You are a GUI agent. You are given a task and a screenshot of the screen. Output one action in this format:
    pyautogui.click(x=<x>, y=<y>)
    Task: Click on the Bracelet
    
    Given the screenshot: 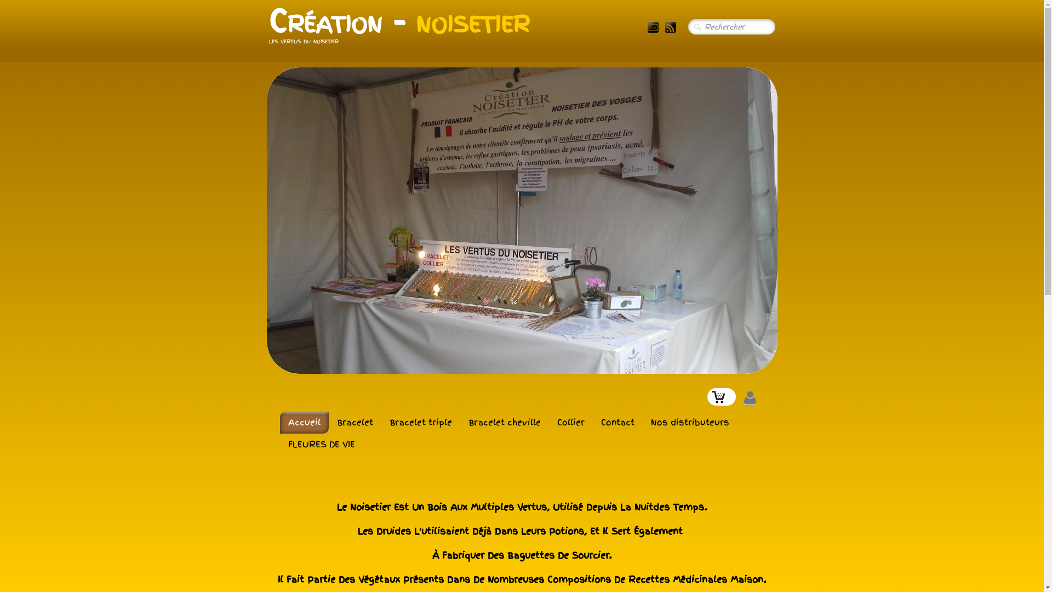 What is the action you would take?
    pyautogui.click(x=355, y=423)
    